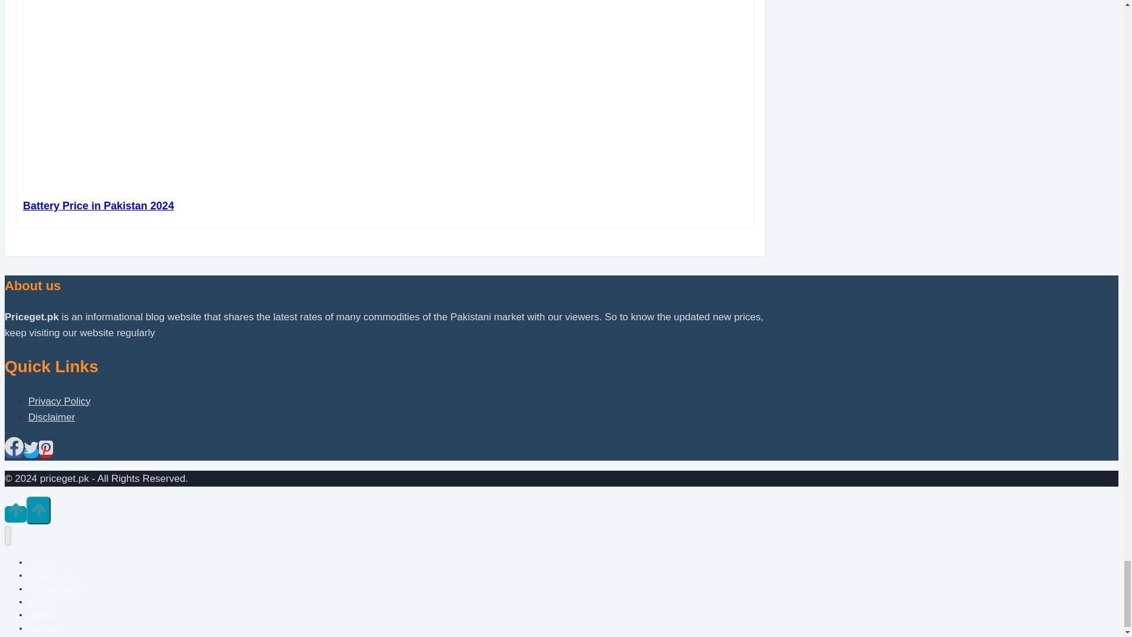 Image resolution: width=1132 pixels, height=637 pixels. Describe the element at coordinates (31, 448) in the screenshot. I see `Twitter` at that location.